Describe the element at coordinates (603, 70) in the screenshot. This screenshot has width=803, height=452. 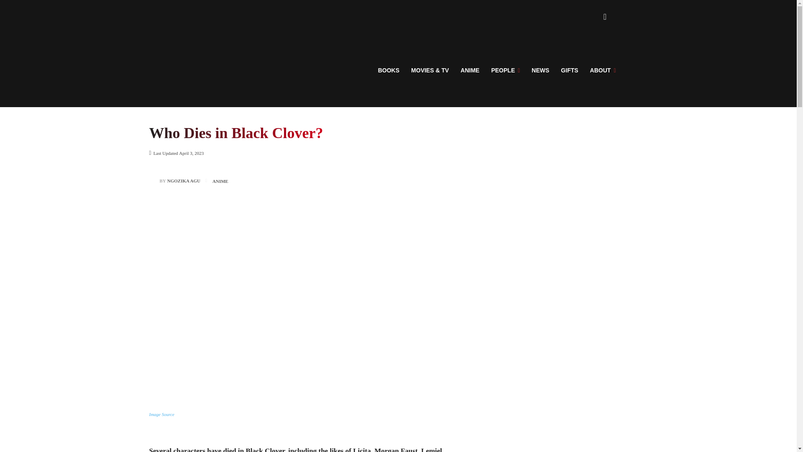
I see `ABOUT` at that location.